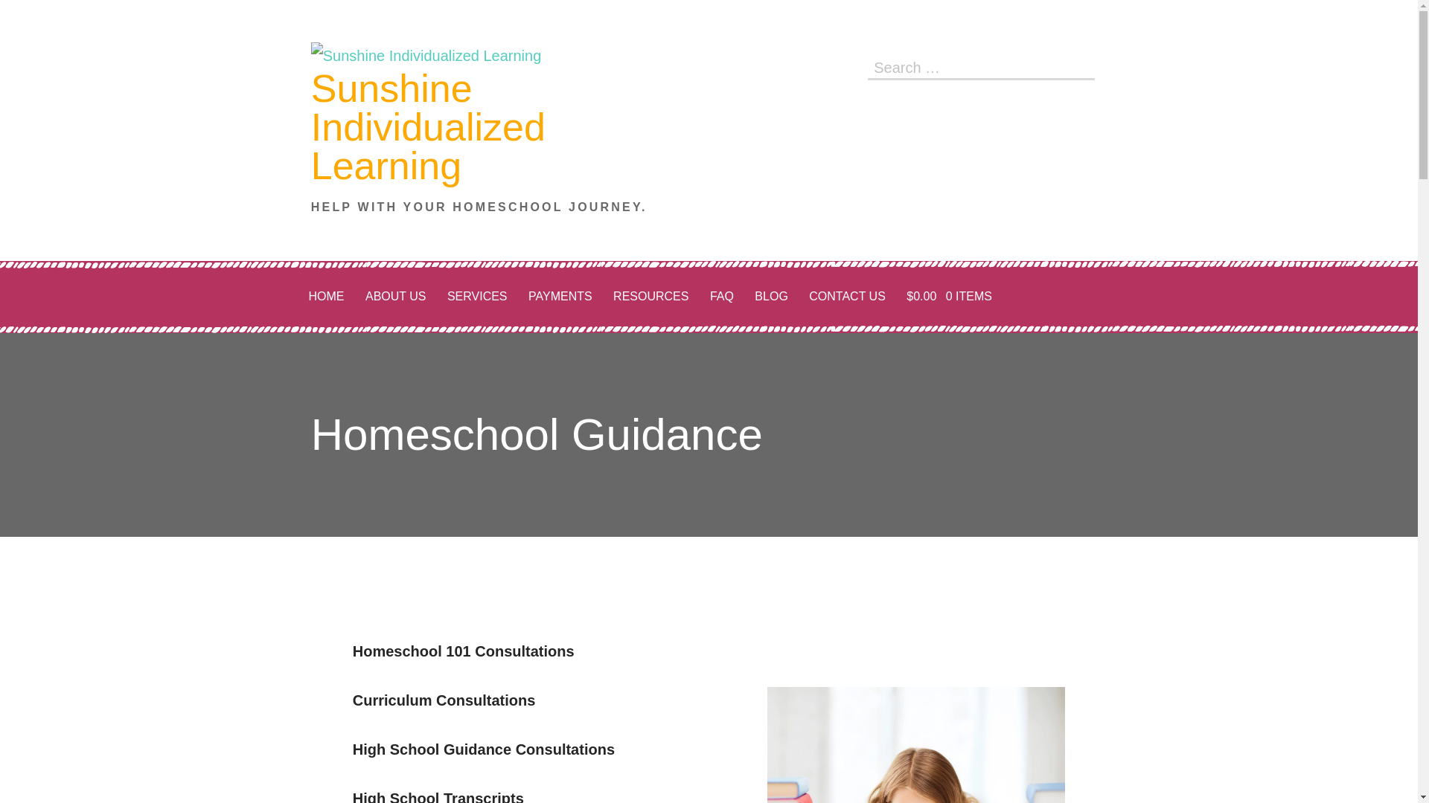  Describe the element at coordinates (1079, 65) in the screenshot. I see `Search` at that location.